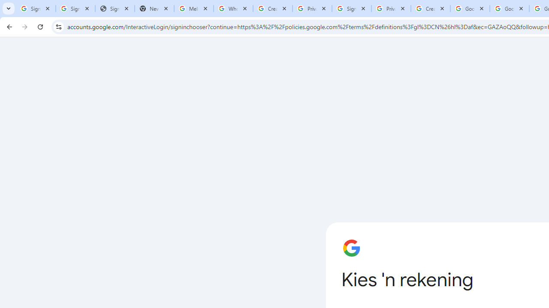  What do you see at coordinates (36, 9) in the screenshot?
I see `Sign in - Google Accounts` at bounding box center [36, 9].